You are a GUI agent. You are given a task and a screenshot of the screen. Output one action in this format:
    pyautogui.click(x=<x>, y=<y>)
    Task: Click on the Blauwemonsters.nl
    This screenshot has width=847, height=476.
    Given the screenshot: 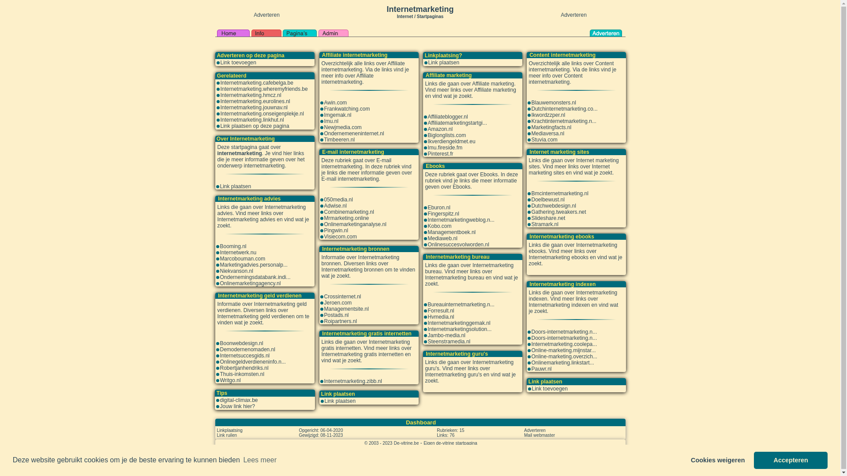 What is the action you would take?
    pyautogui.click(x=553, y=103)
    